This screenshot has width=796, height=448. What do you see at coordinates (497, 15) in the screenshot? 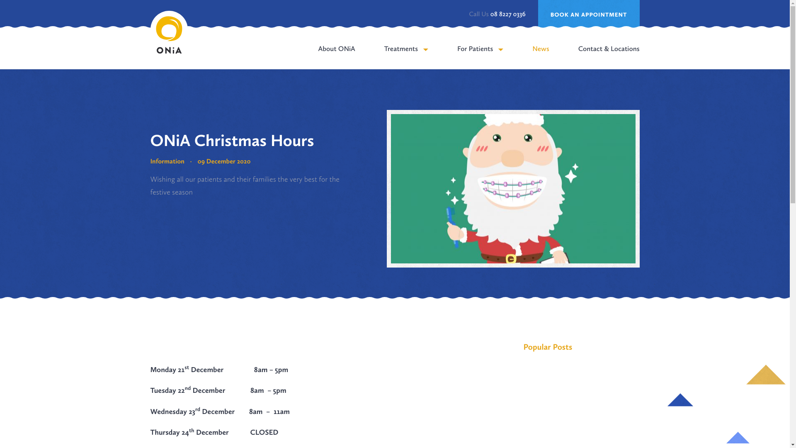
I see `Call Us 08 8227 0336` at bounding box center [497, 15].